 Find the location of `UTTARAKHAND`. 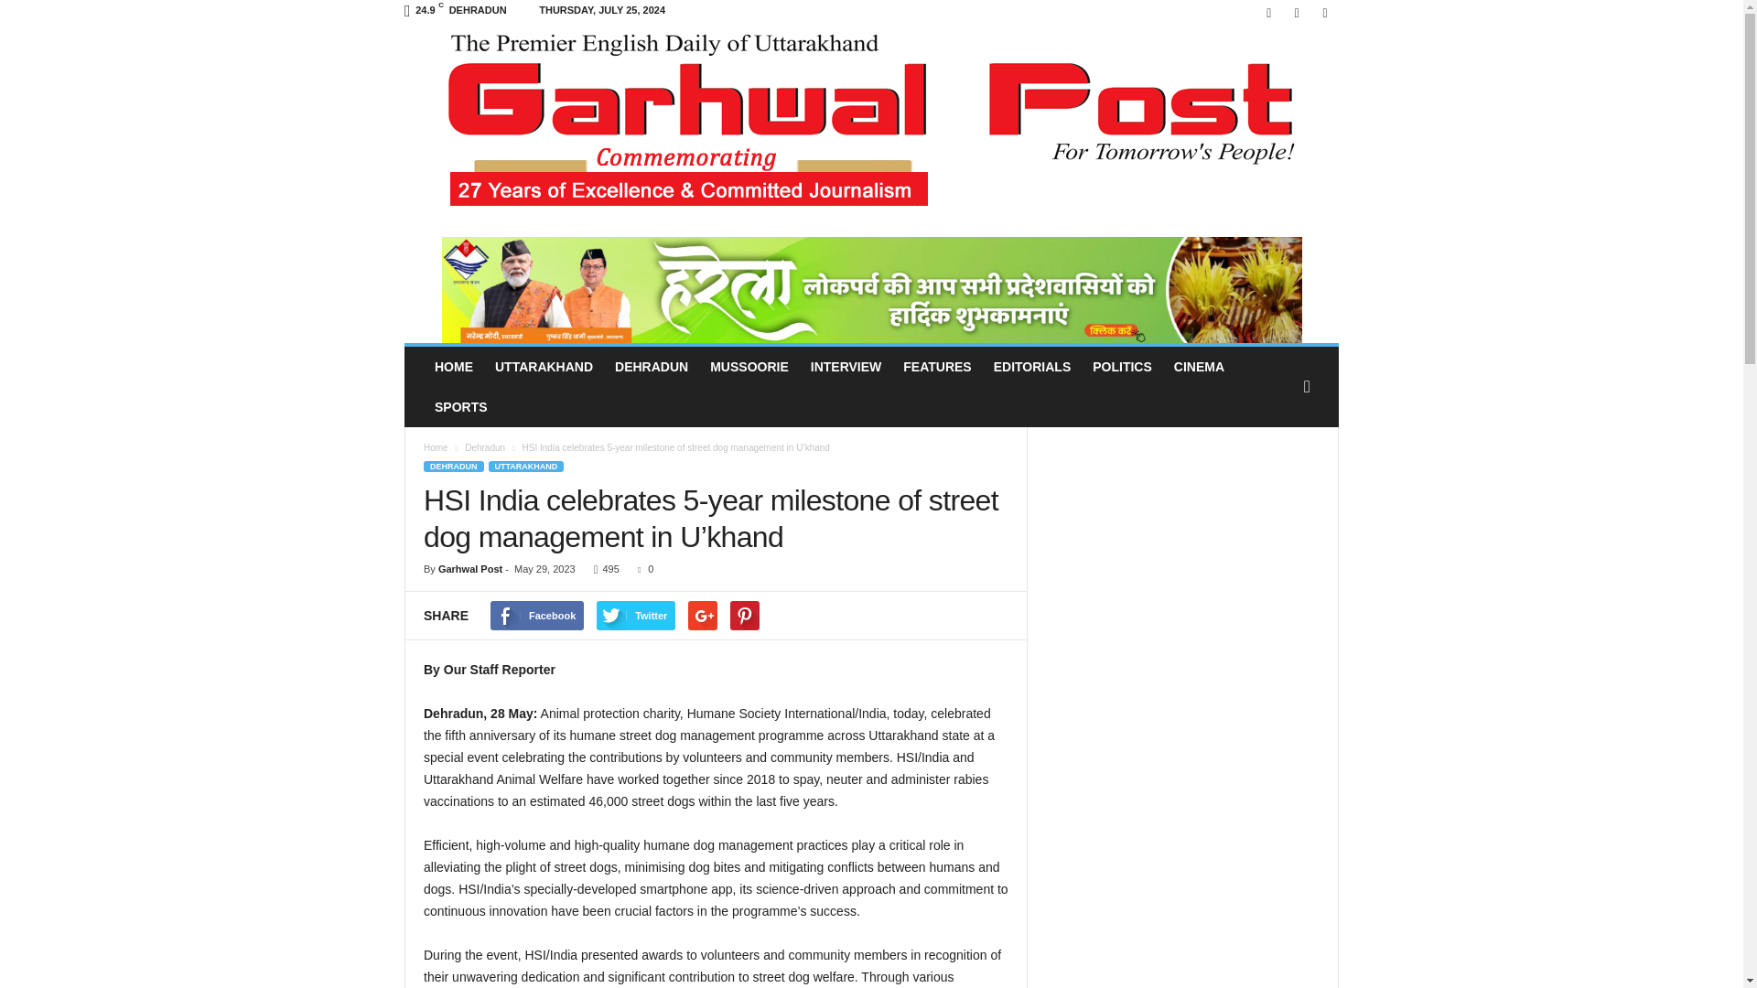

UTTARAKHAND is located at coordinates (544, 367).